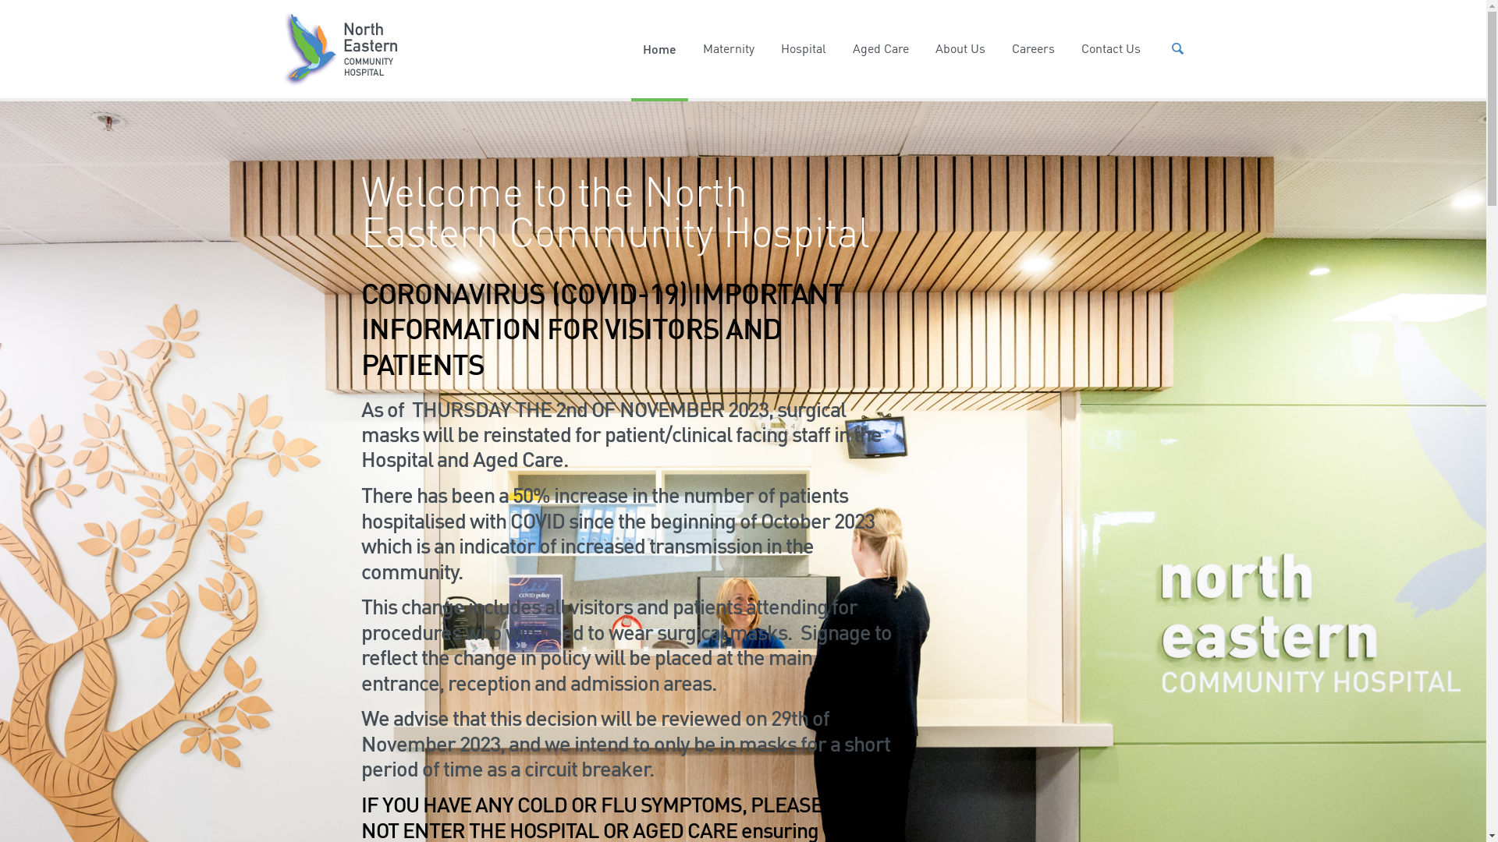  I want to click on Hospital, so click(804, 49).